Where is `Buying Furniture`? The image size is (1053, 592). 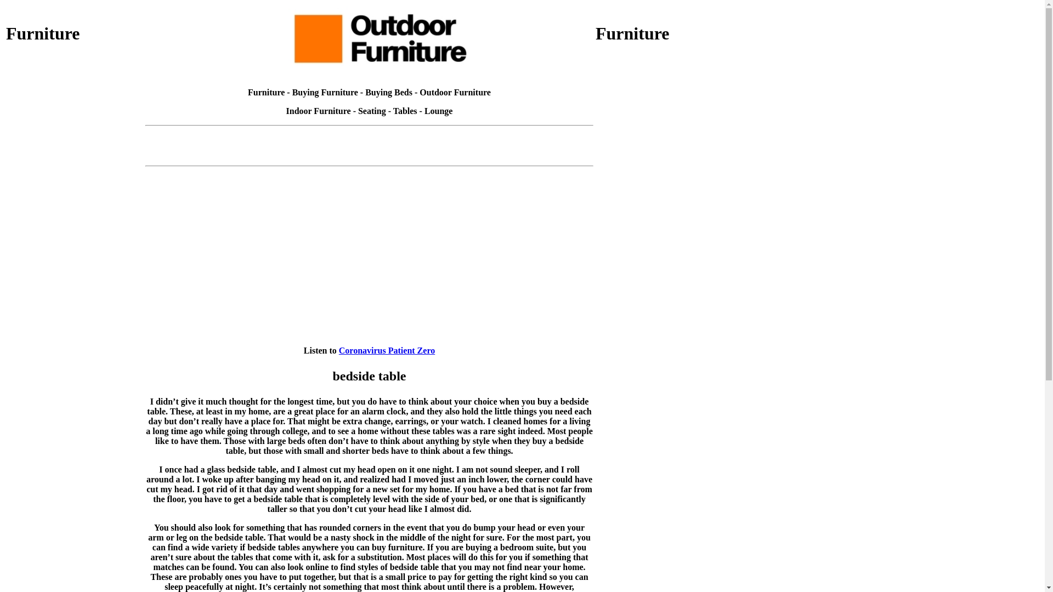
Buying Furniture is located at coordinates (325, 92).